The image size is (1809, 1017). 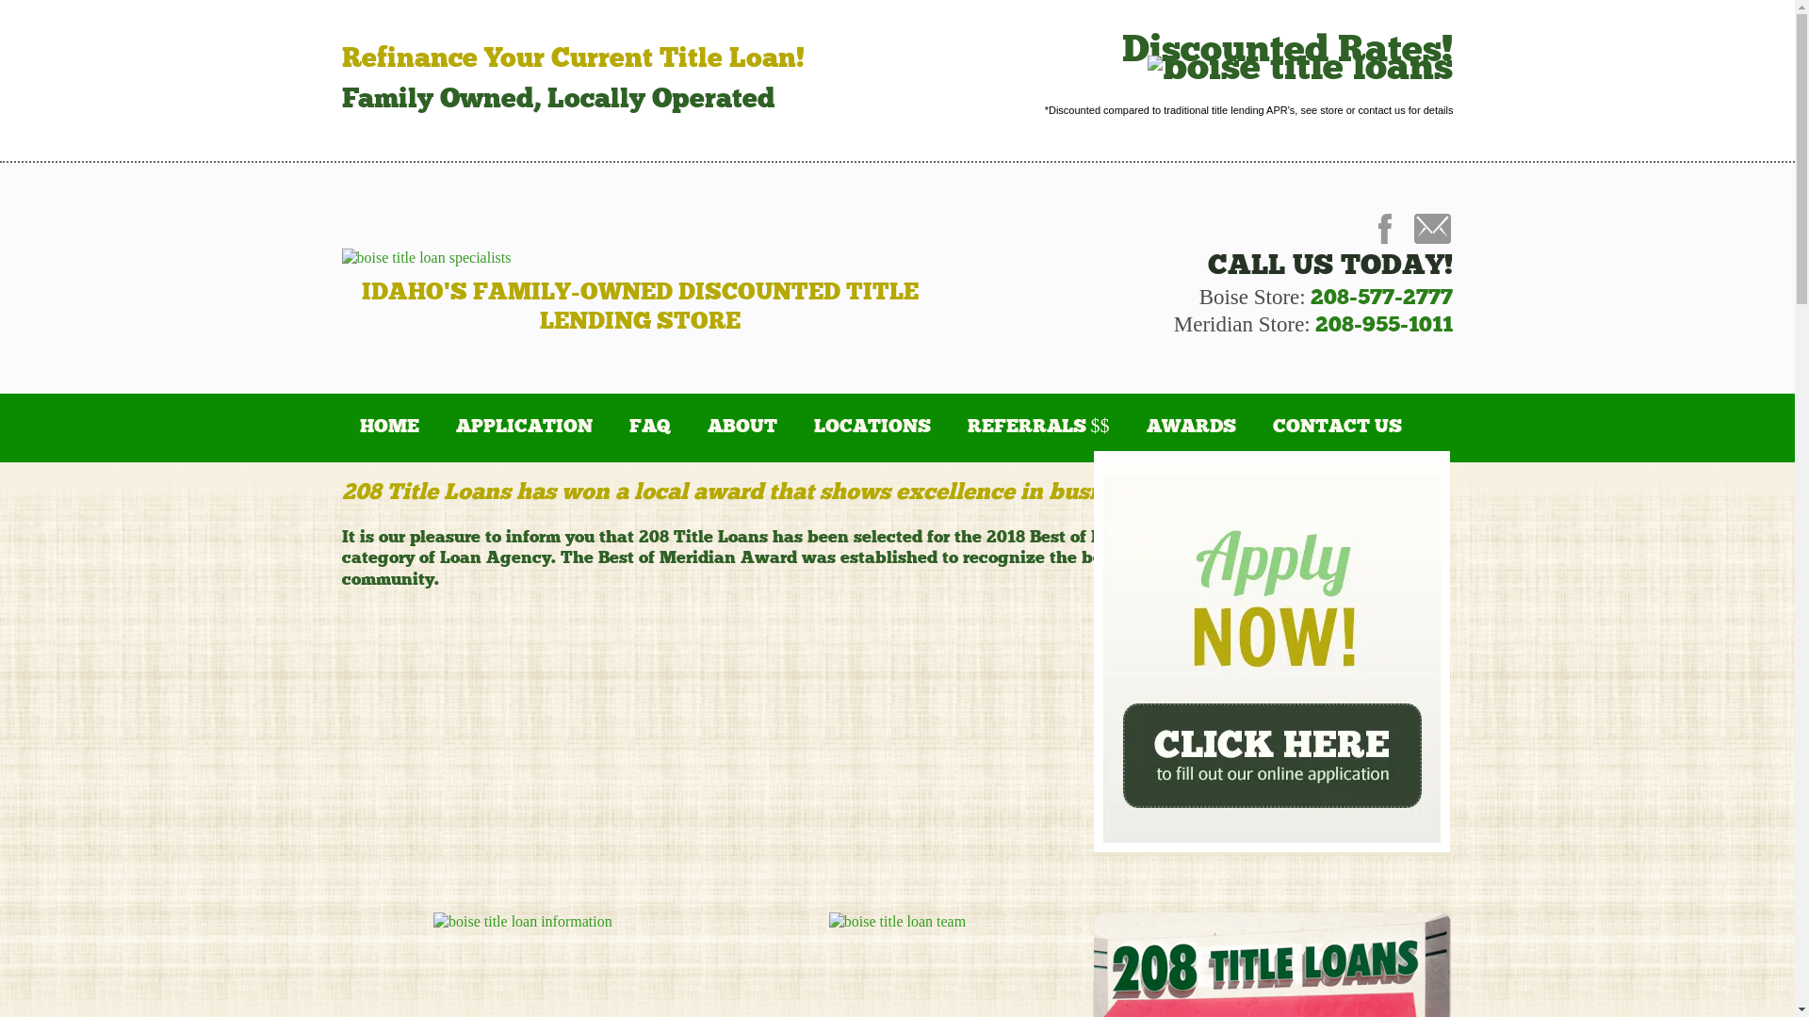 I want to click on HOME, so click(x=389, y=428).